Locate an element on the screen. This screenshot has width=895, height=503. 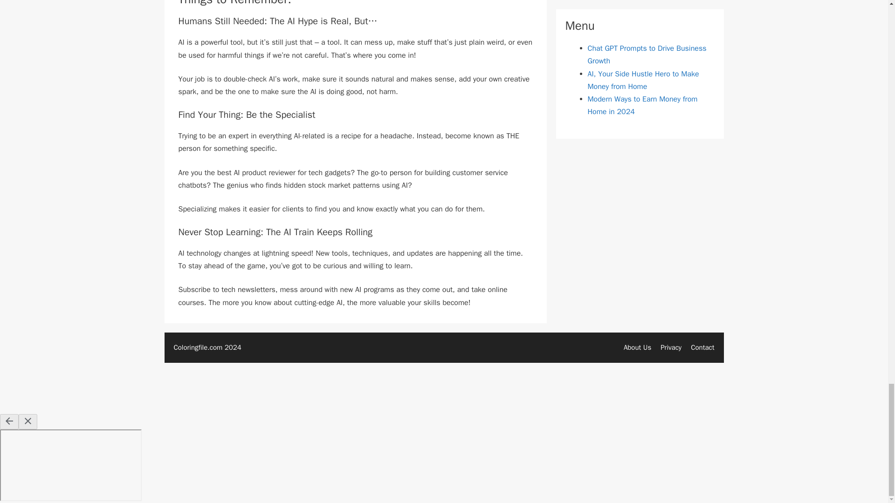
About Us is located at coordinates (638, 347).